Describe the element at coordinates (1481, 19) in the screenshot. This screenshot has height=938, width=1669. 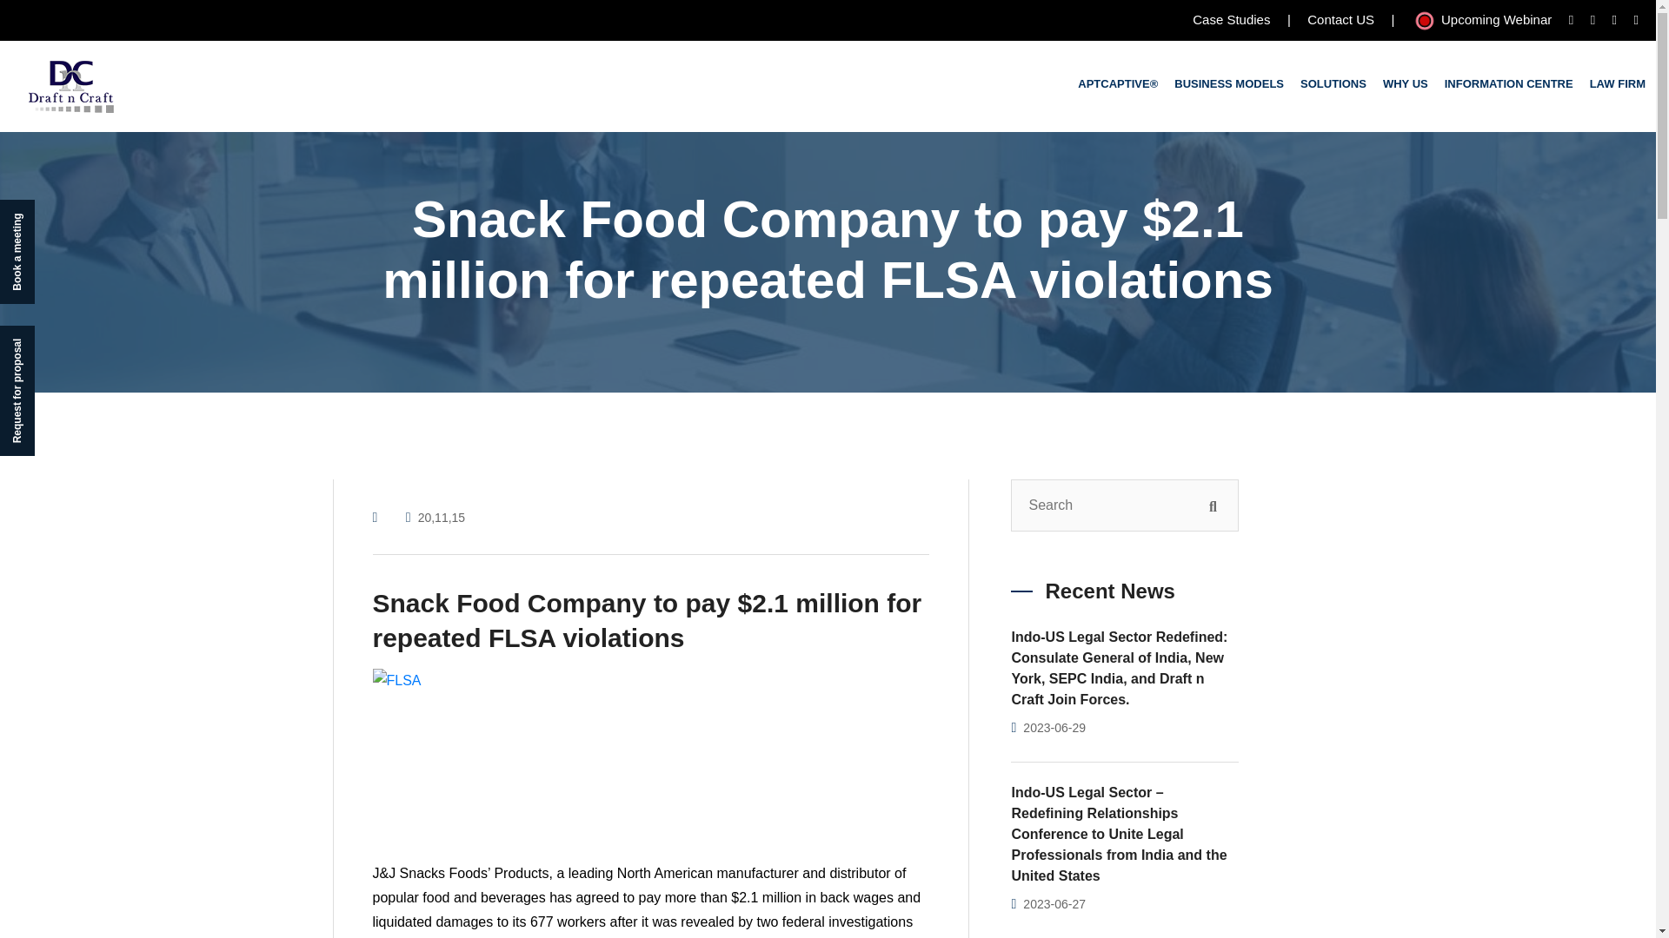
I see `Upcoming Webinar` at that location.